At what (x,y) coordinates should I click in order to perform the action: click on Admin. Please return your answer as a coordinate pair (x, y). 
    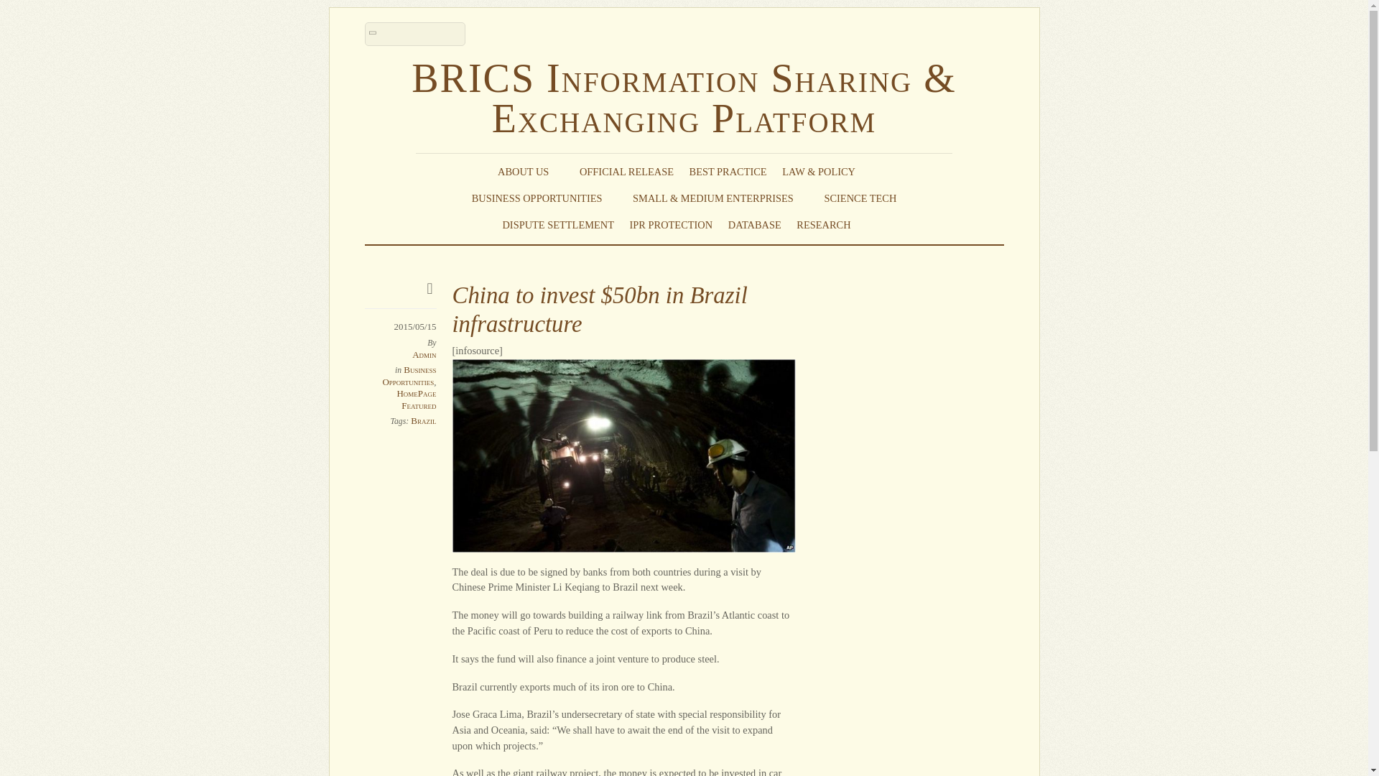
    Looking at the image, I should click on (424, 355).